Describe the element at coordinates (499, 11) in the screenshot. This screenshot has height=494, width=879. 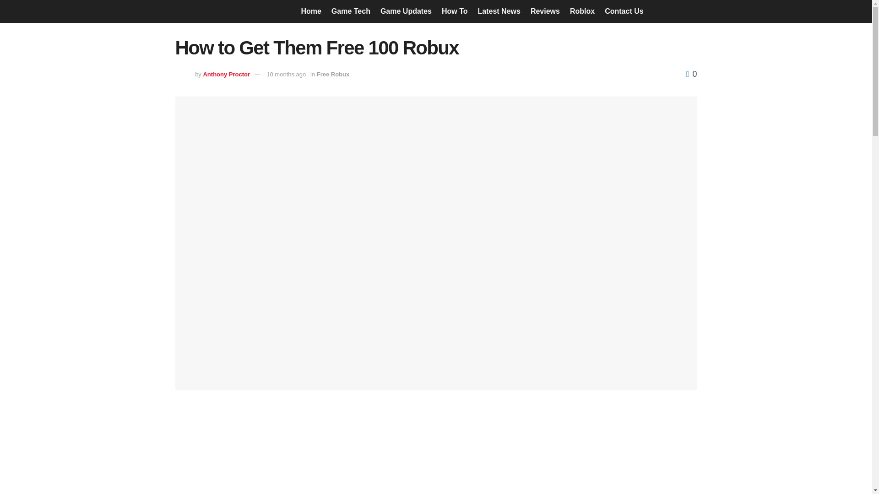
I see `Latest News` at that location.